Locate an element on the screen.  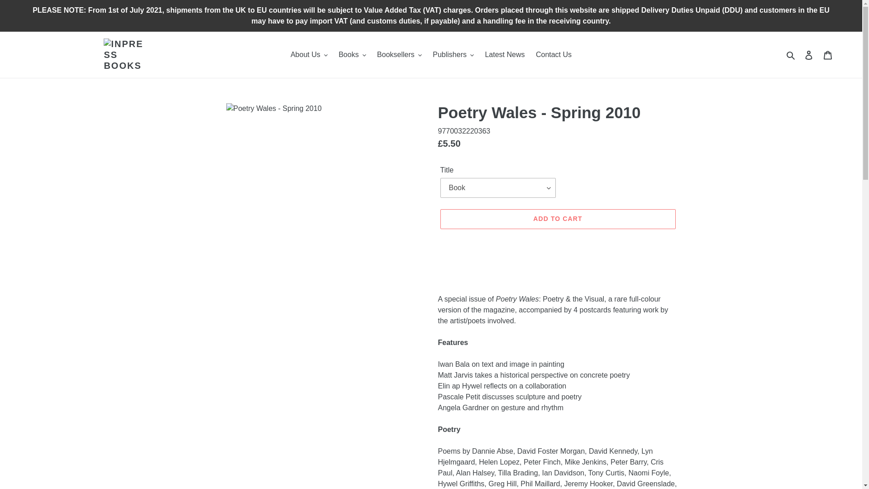
Publishers is located at coordinates (454, 54).